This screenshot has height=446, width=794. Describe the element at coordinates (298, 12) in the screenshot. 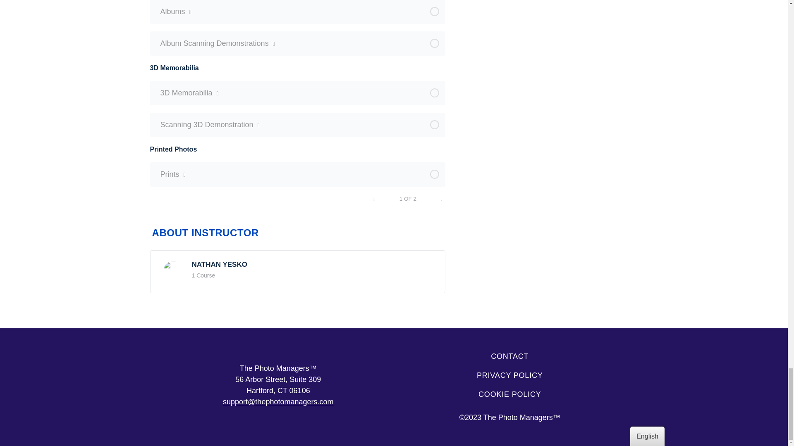

I see `Albums` at that location.